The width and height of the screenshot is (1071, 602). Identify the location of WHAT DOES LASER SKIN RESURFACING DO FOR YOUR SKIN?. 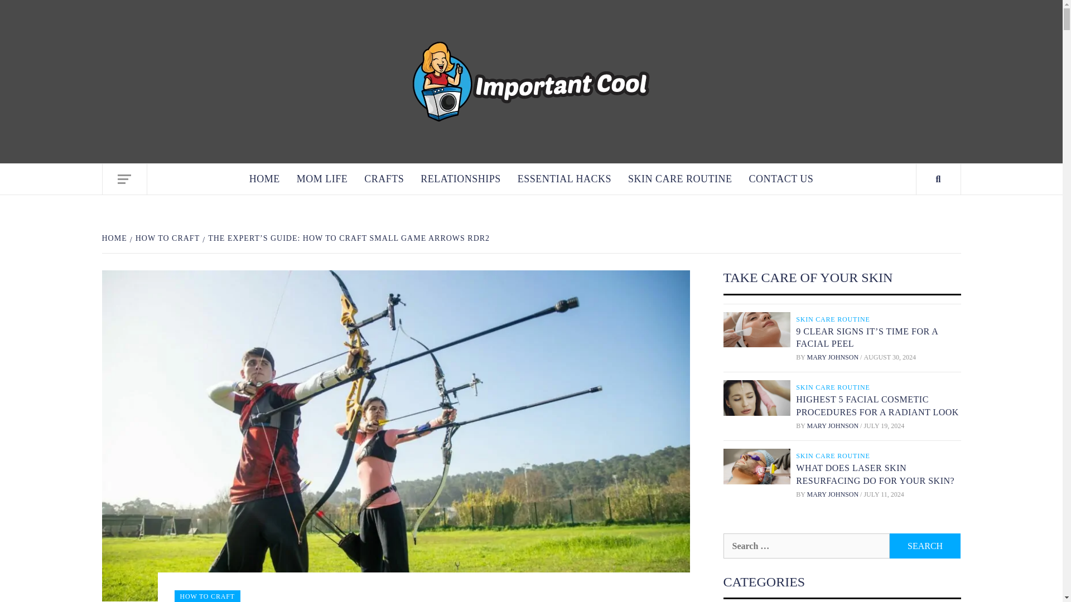
(875, 474).